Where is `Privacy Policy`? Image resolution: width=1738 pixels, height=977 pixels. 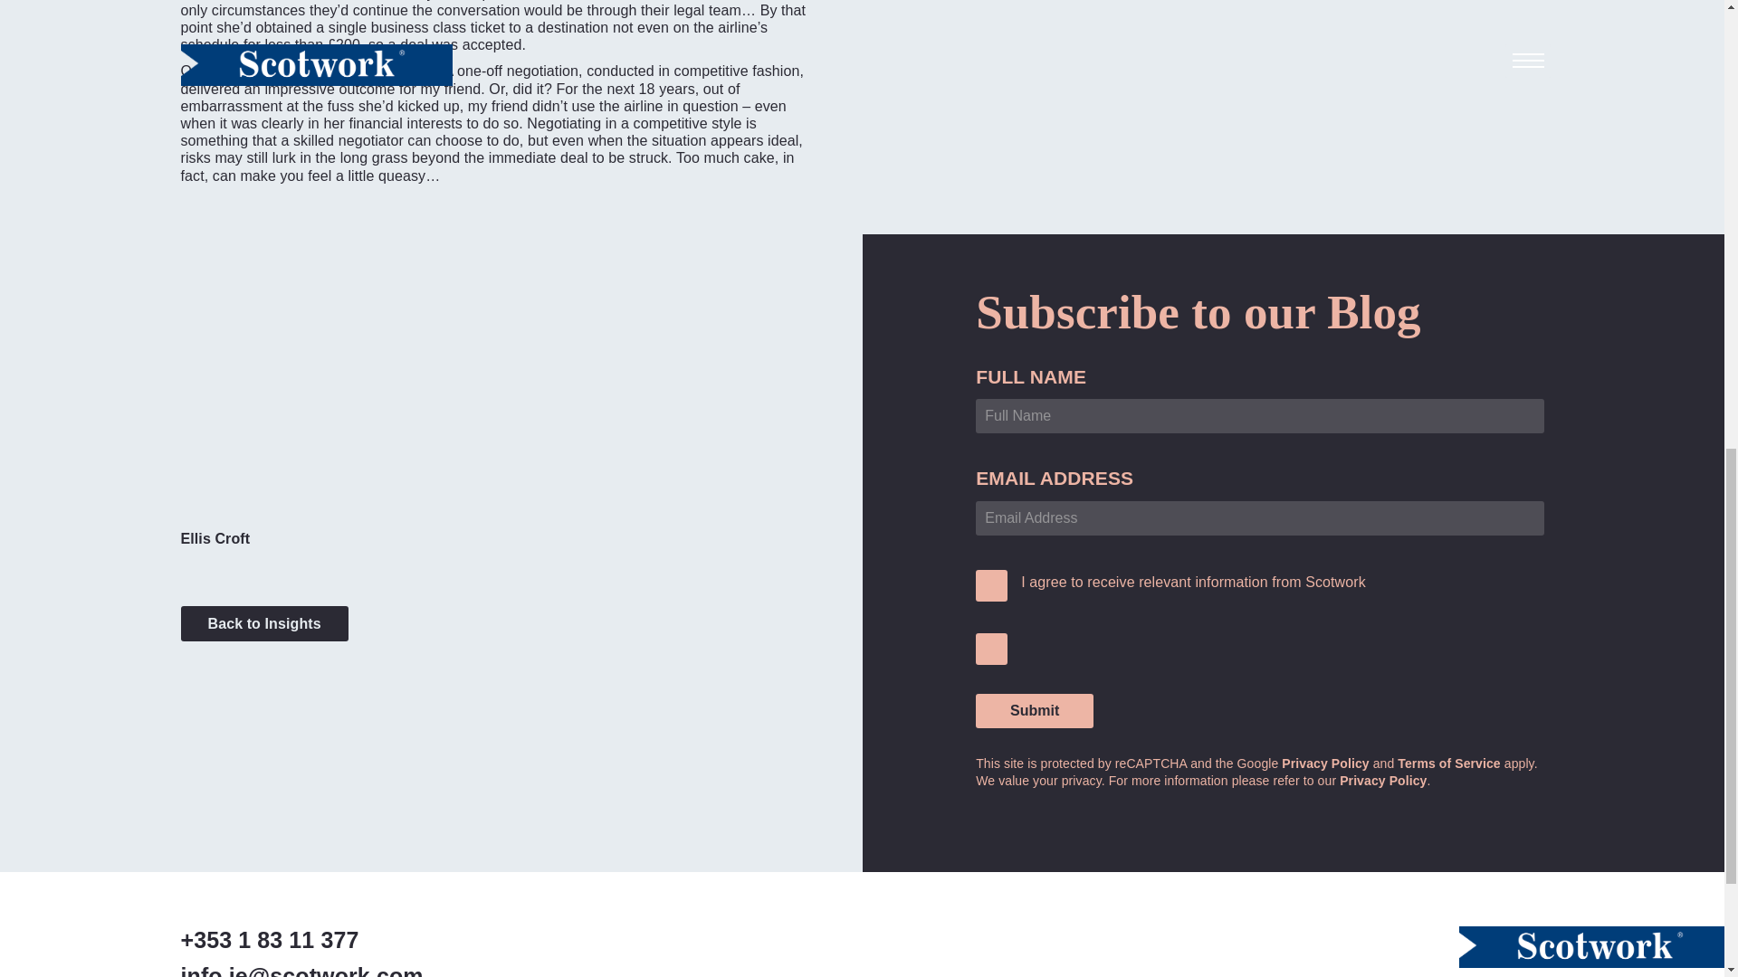 Privacy Policy is located at coordinates (1325, 764).